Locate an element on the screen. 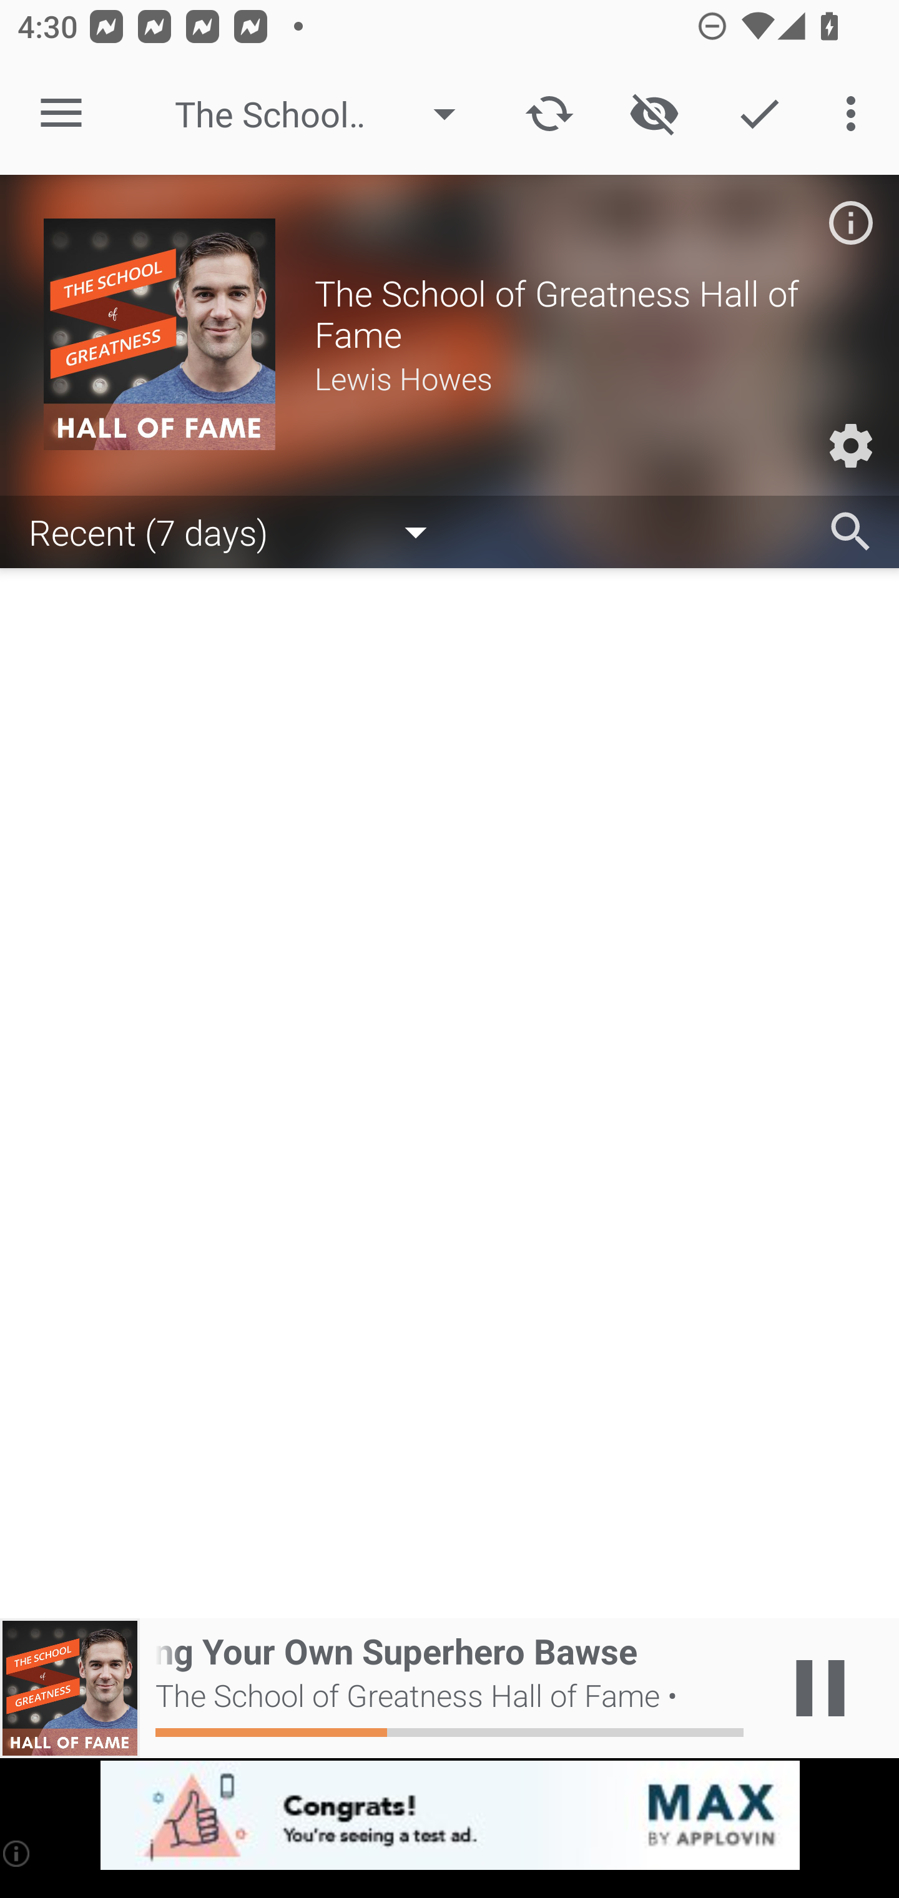  Play / Pause is located at coordinates (820, 1688).